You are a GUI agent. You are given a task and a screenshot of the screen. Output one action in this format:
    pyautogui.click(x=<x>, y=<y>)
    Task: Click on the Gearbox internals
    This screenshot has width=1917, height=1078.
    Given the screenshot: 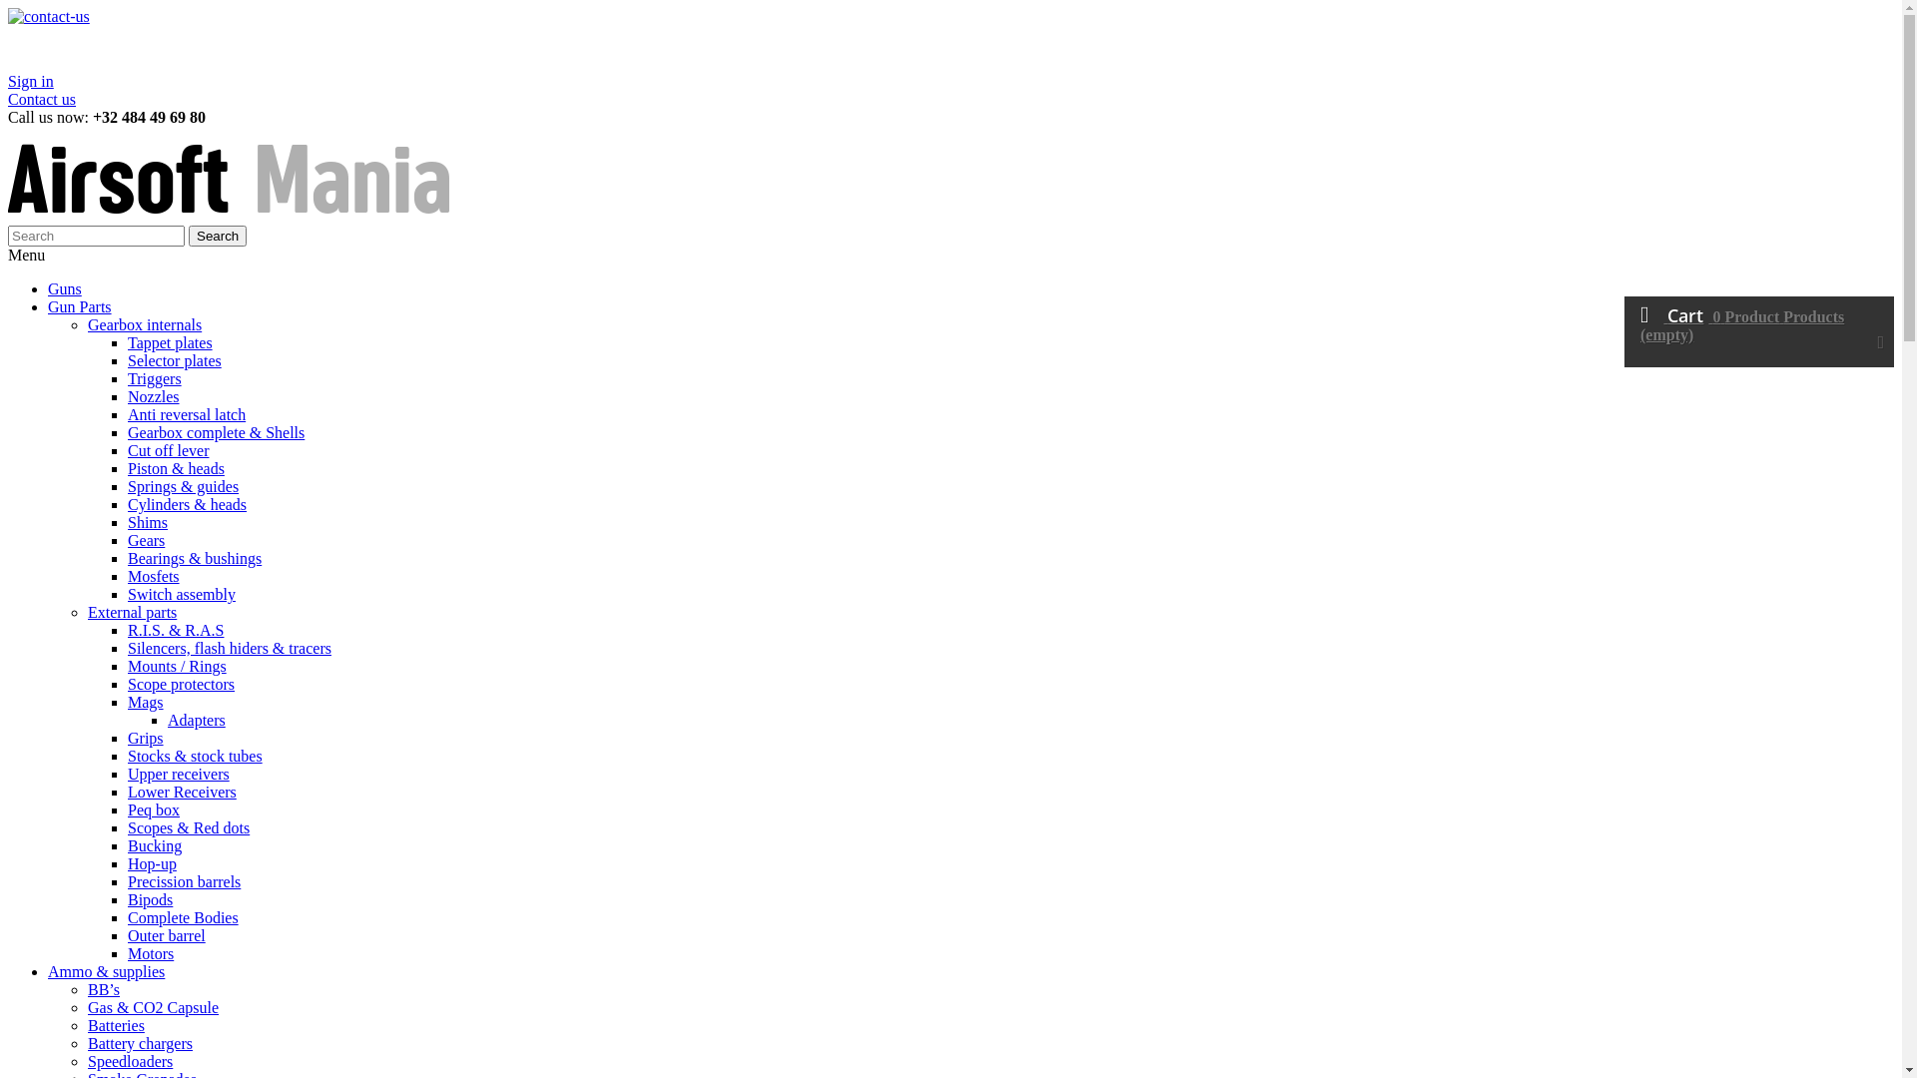 What is the action you would take?
    pyautogui.click(x=145, y=325)
    